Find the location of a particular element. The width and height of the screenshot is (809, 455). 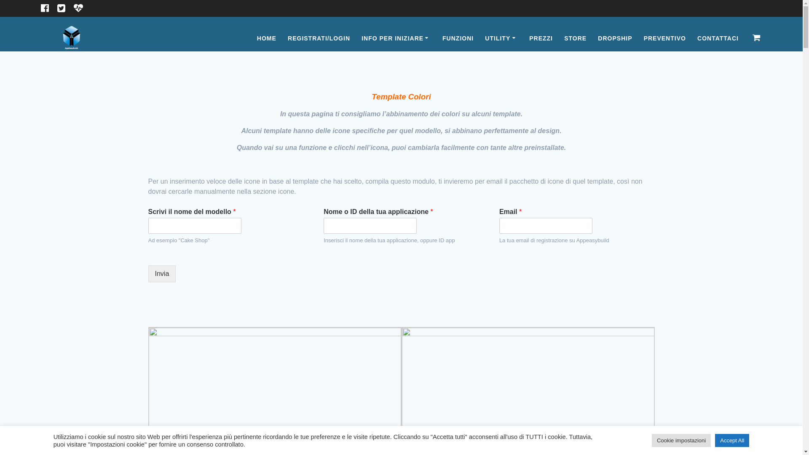

FUNZIONI is located at coordinates (458, 38).